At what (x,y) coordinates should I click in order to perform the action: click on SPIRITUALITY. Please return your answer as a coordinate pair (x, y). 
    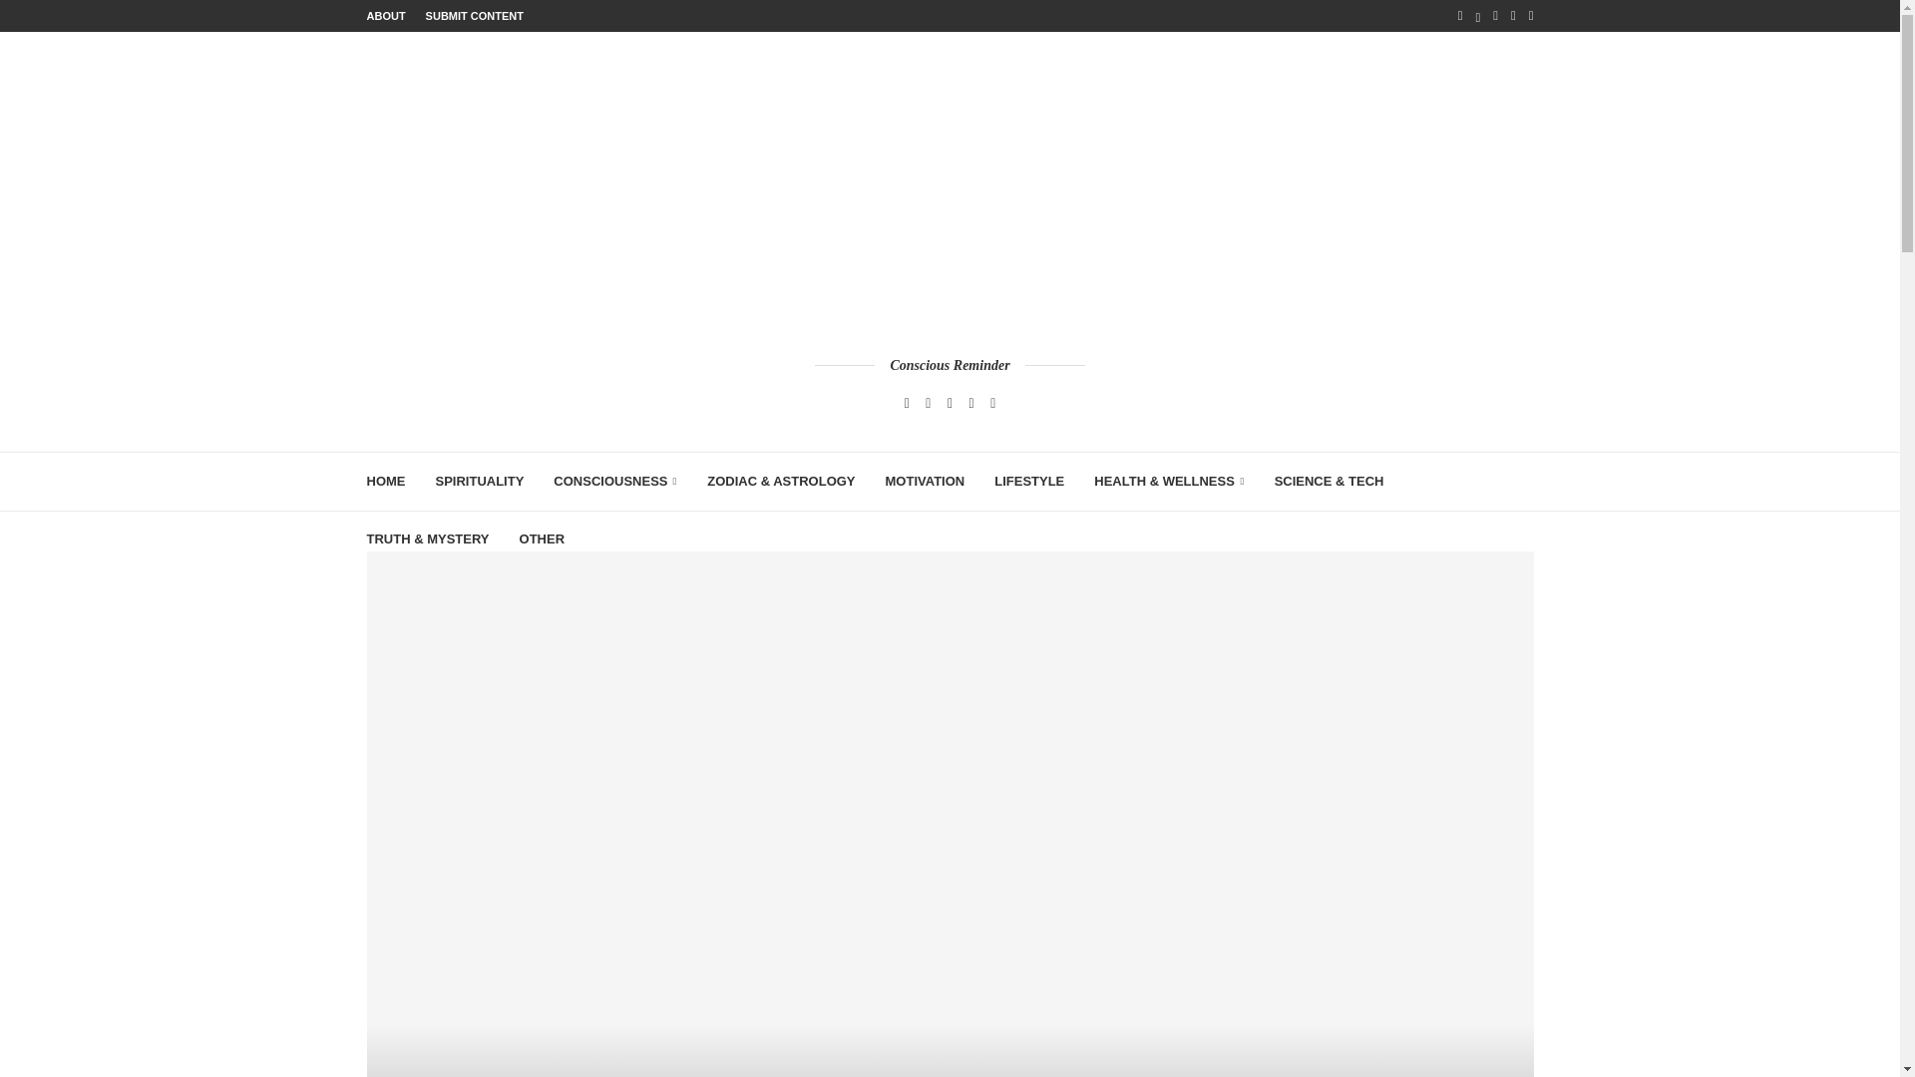
    Looking at the image, I should click on (479, 481).